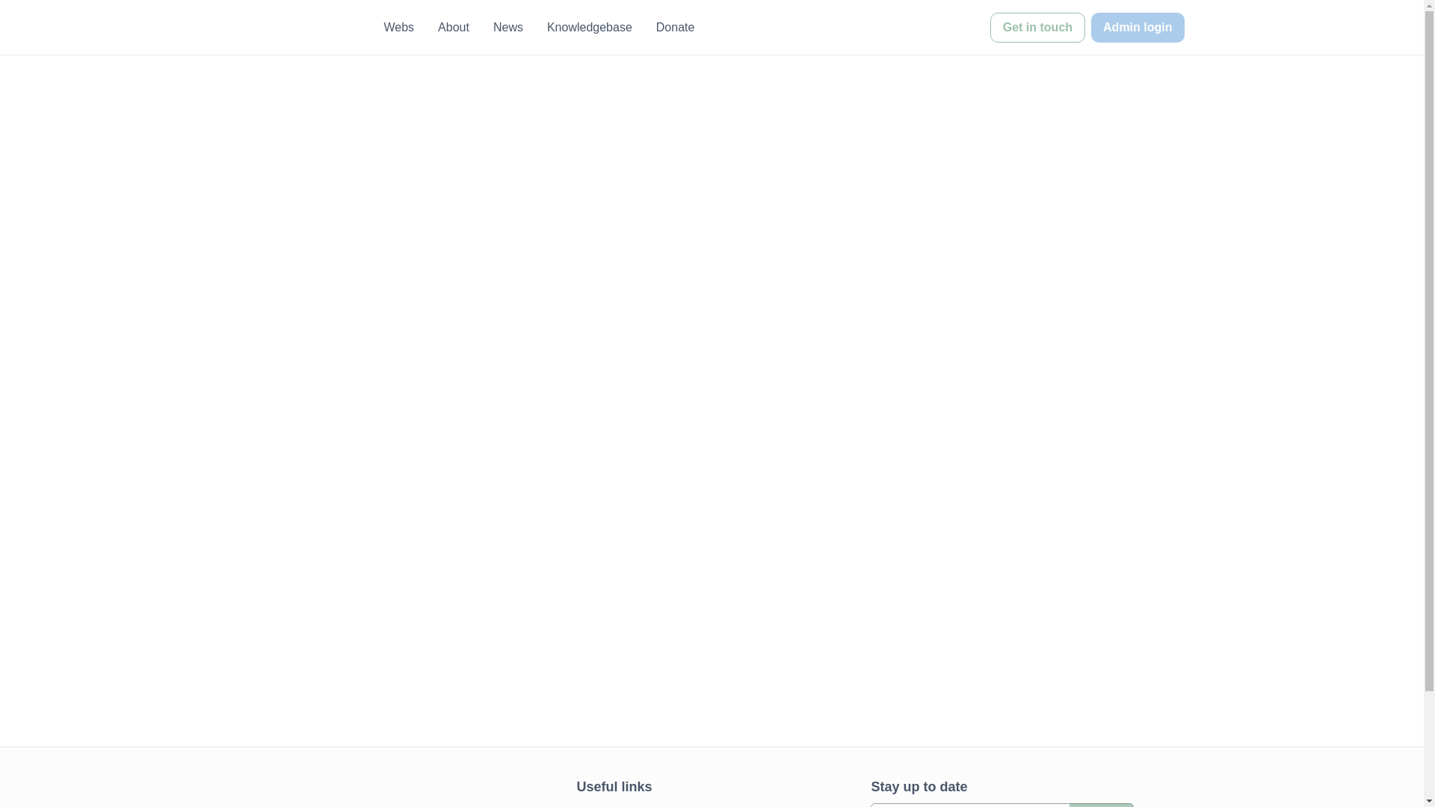 The height and width of the screenshot is (807, 1435). I want to click on Admin login, so click(1138, 27).